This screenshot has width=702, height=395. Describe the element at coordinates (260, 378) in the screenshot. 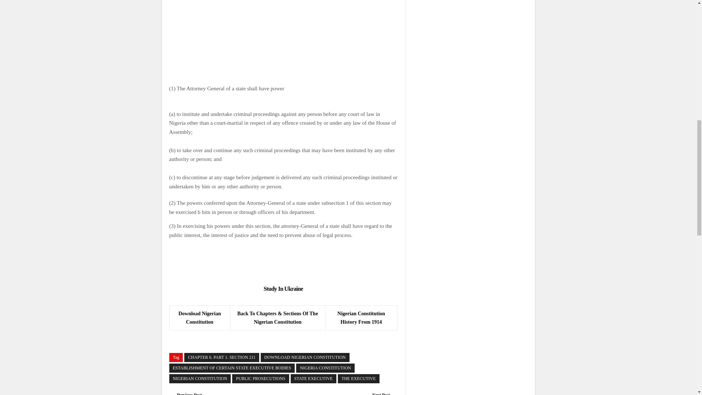

I see `PUBLIC PROSECUTIONS` at that location.